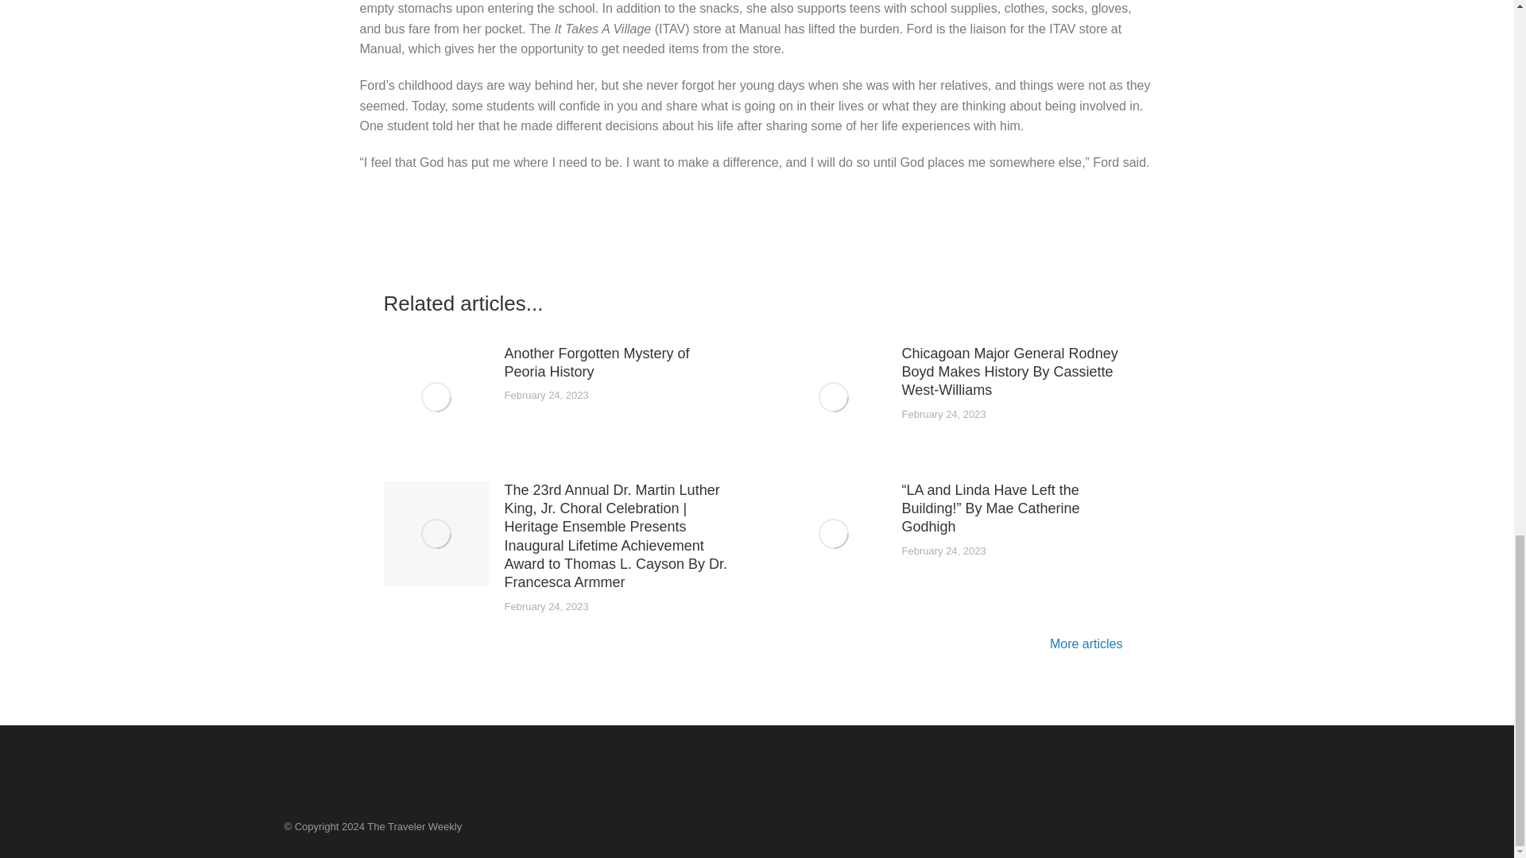  I want to click on February 24, 2023, so click(545, 607).